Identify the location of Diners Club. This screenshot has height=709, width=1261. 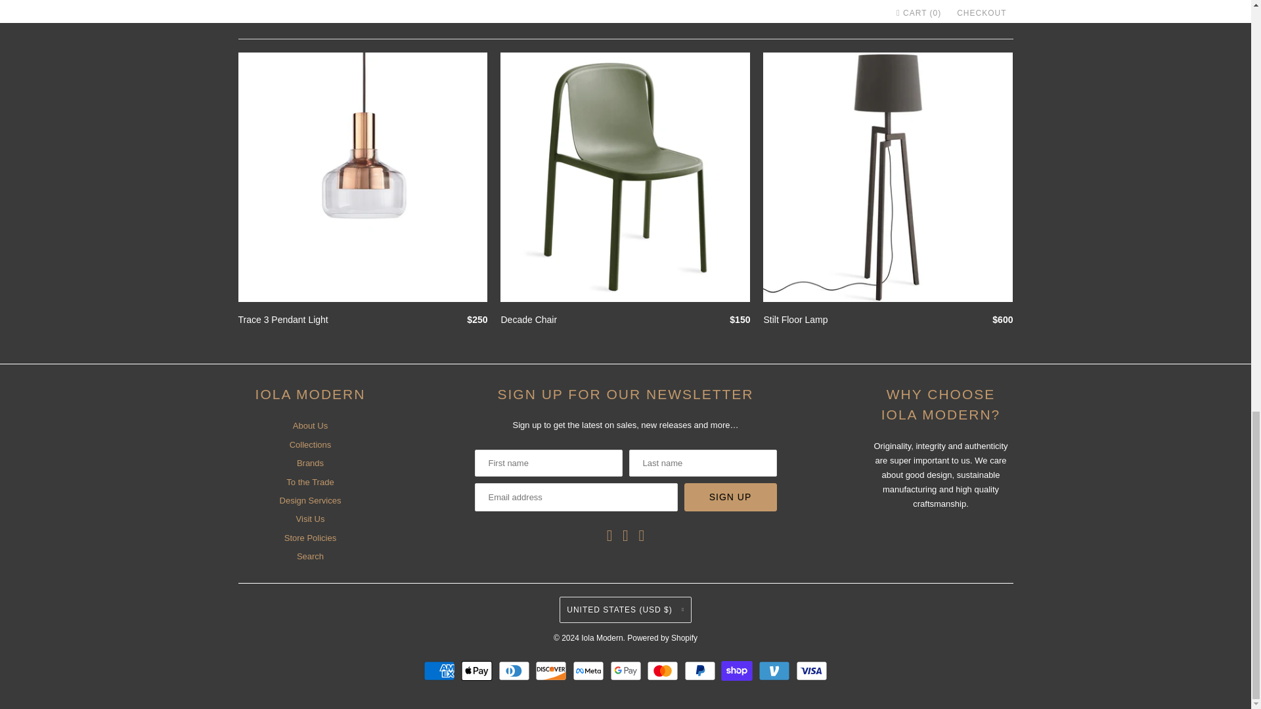
(516, 670).